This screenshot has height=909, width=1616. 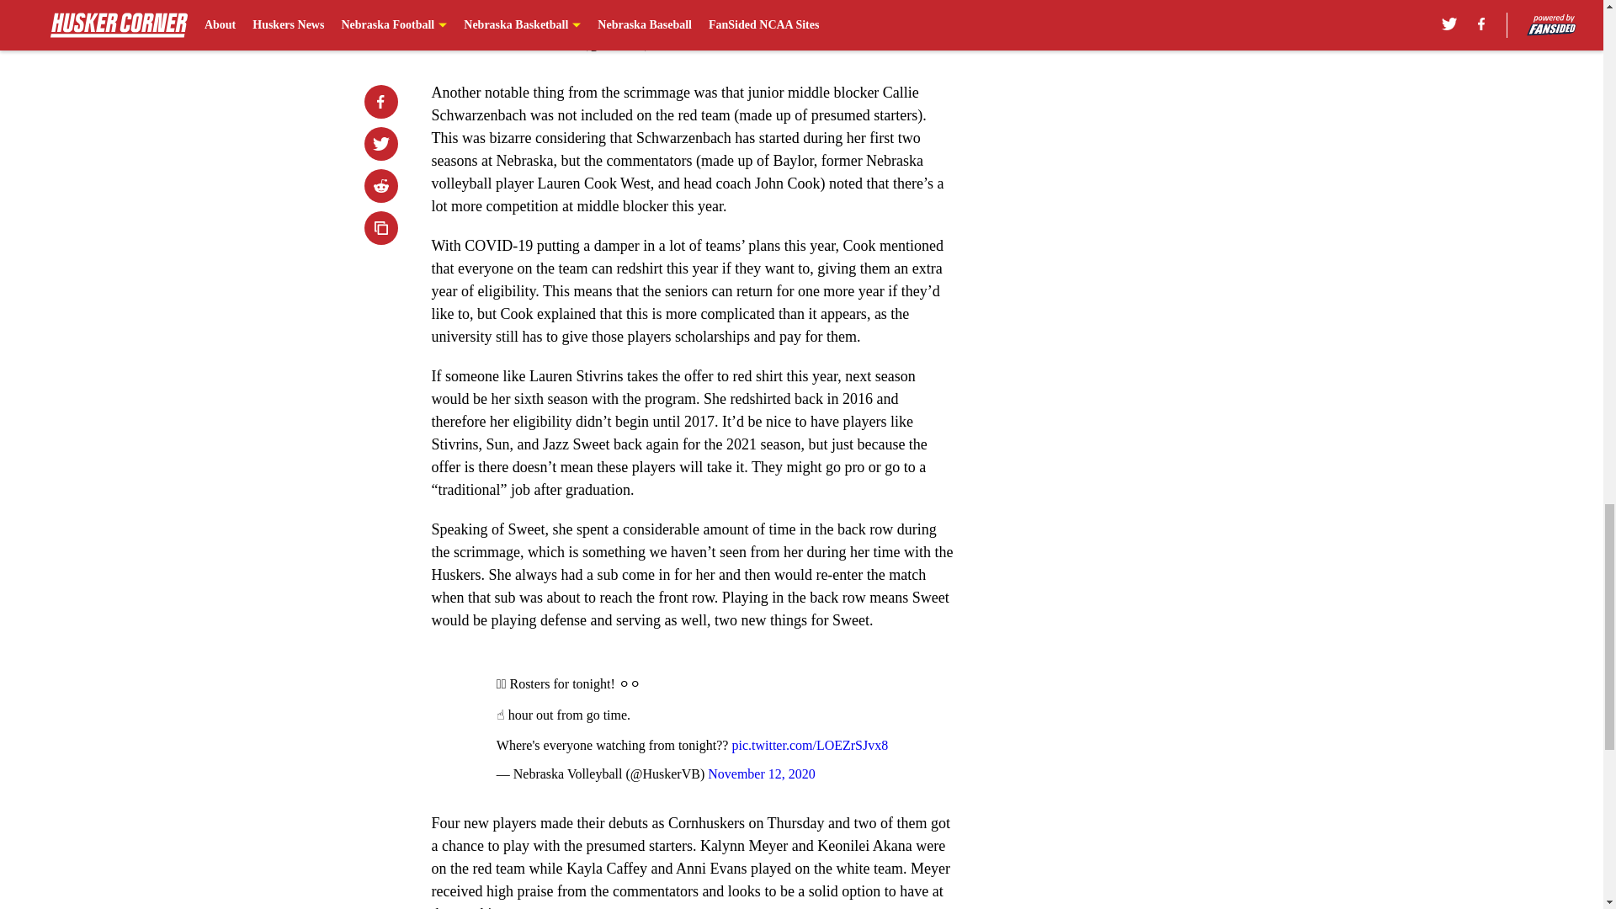 I want to click on November 12, 2020, so click(x=761, y=773).